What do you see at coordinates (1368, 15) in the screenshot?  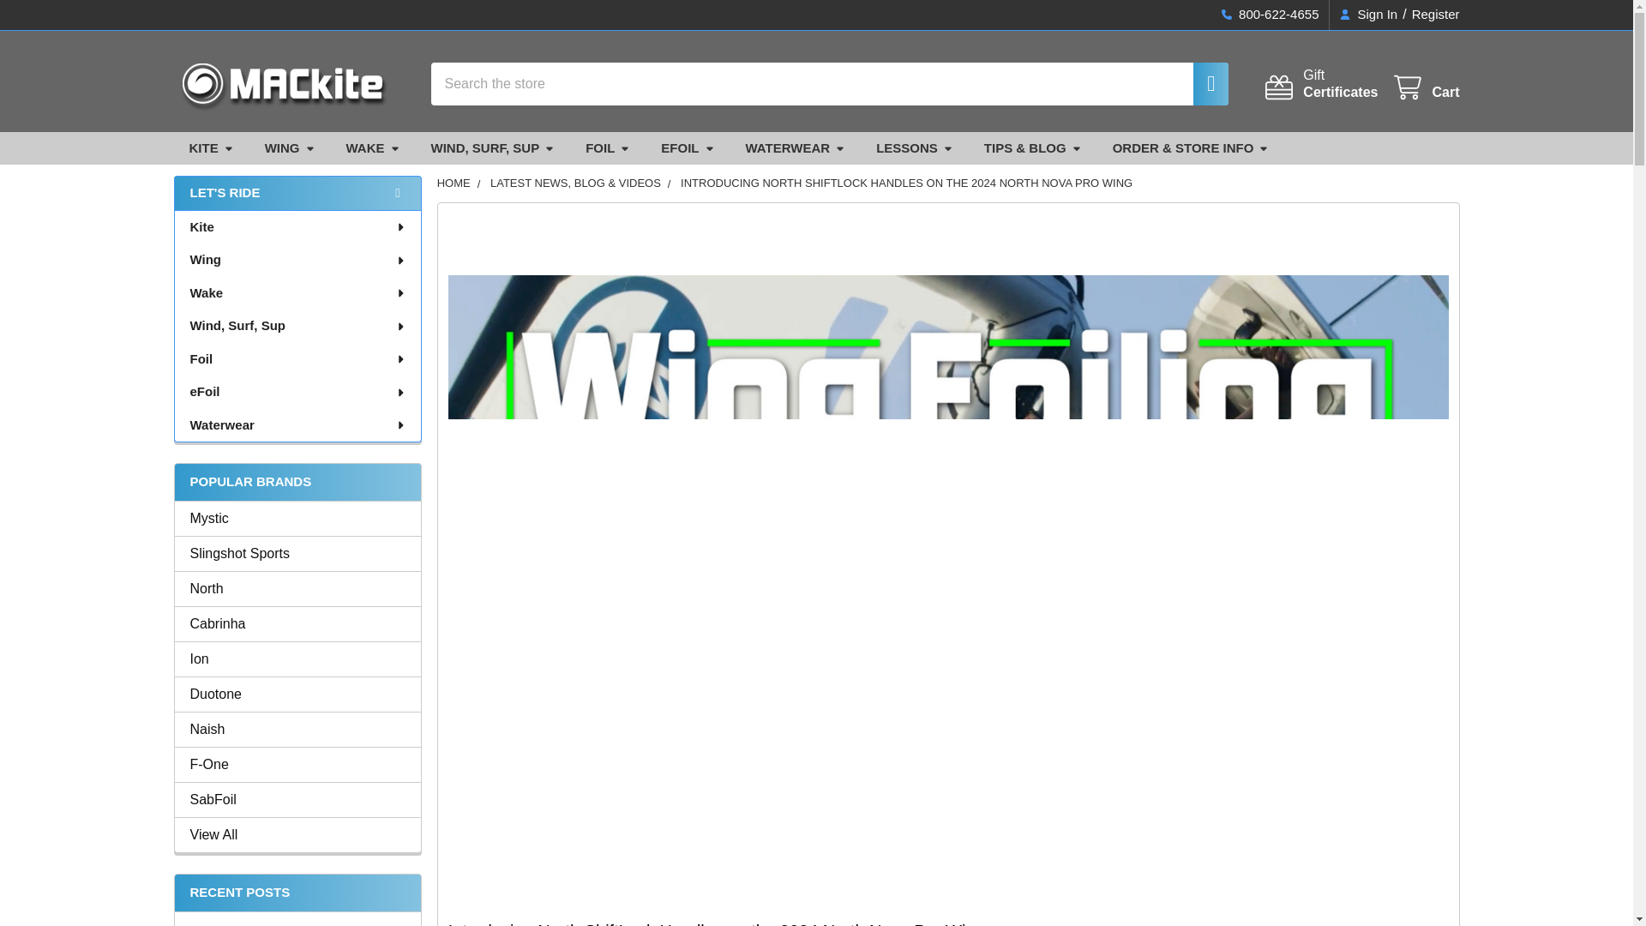 I see `Ion` at bounding box center [1368, 15].